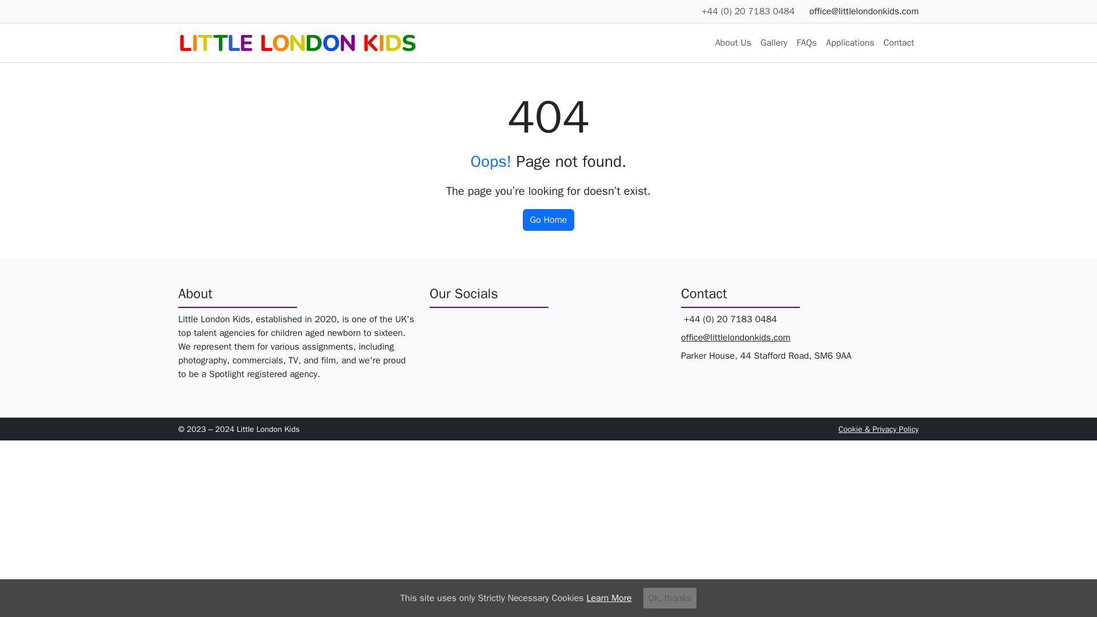 Image resolution: width=1097 pixels, height=617 pixels. What do you see at coordinates (898, 43) in the screenshot?
I see `Contact` at bounding box center [898, 43].